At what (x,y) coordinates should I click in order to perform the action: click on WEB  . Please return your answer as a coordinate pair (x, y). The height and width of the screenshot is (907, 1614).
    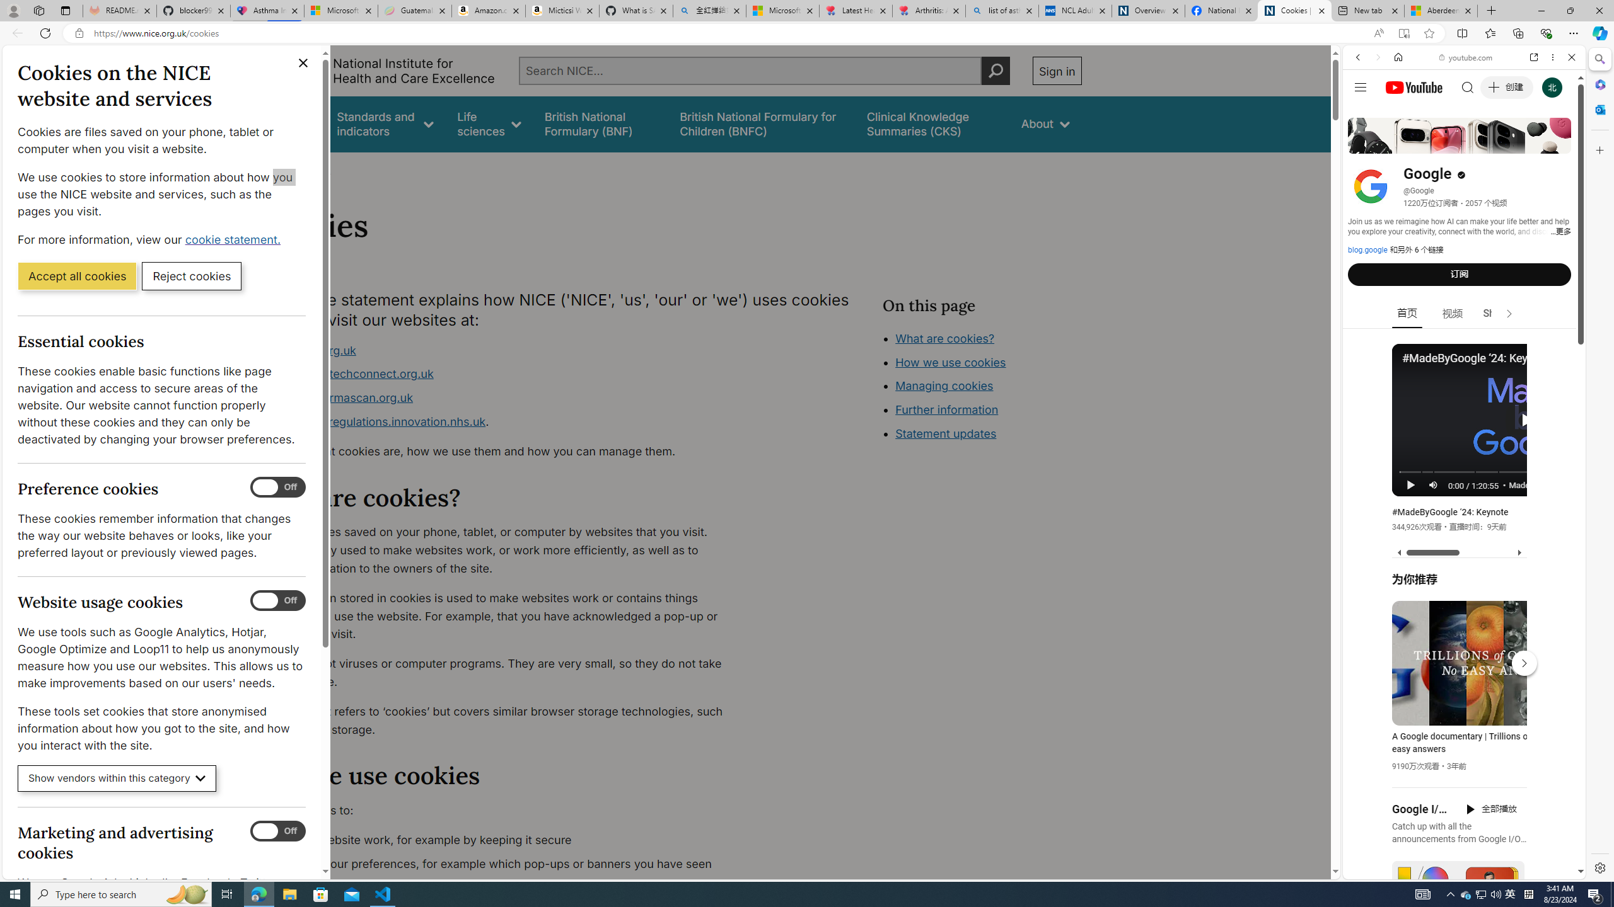
    Looking at the image, I should click on (1364, 144).